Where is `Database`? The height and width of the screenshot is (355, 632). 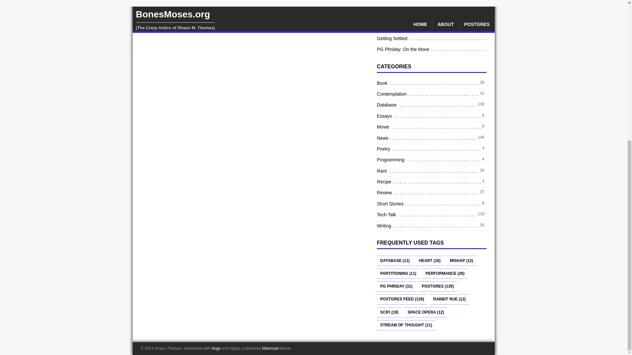 Database is located at coordinates (395, 260).